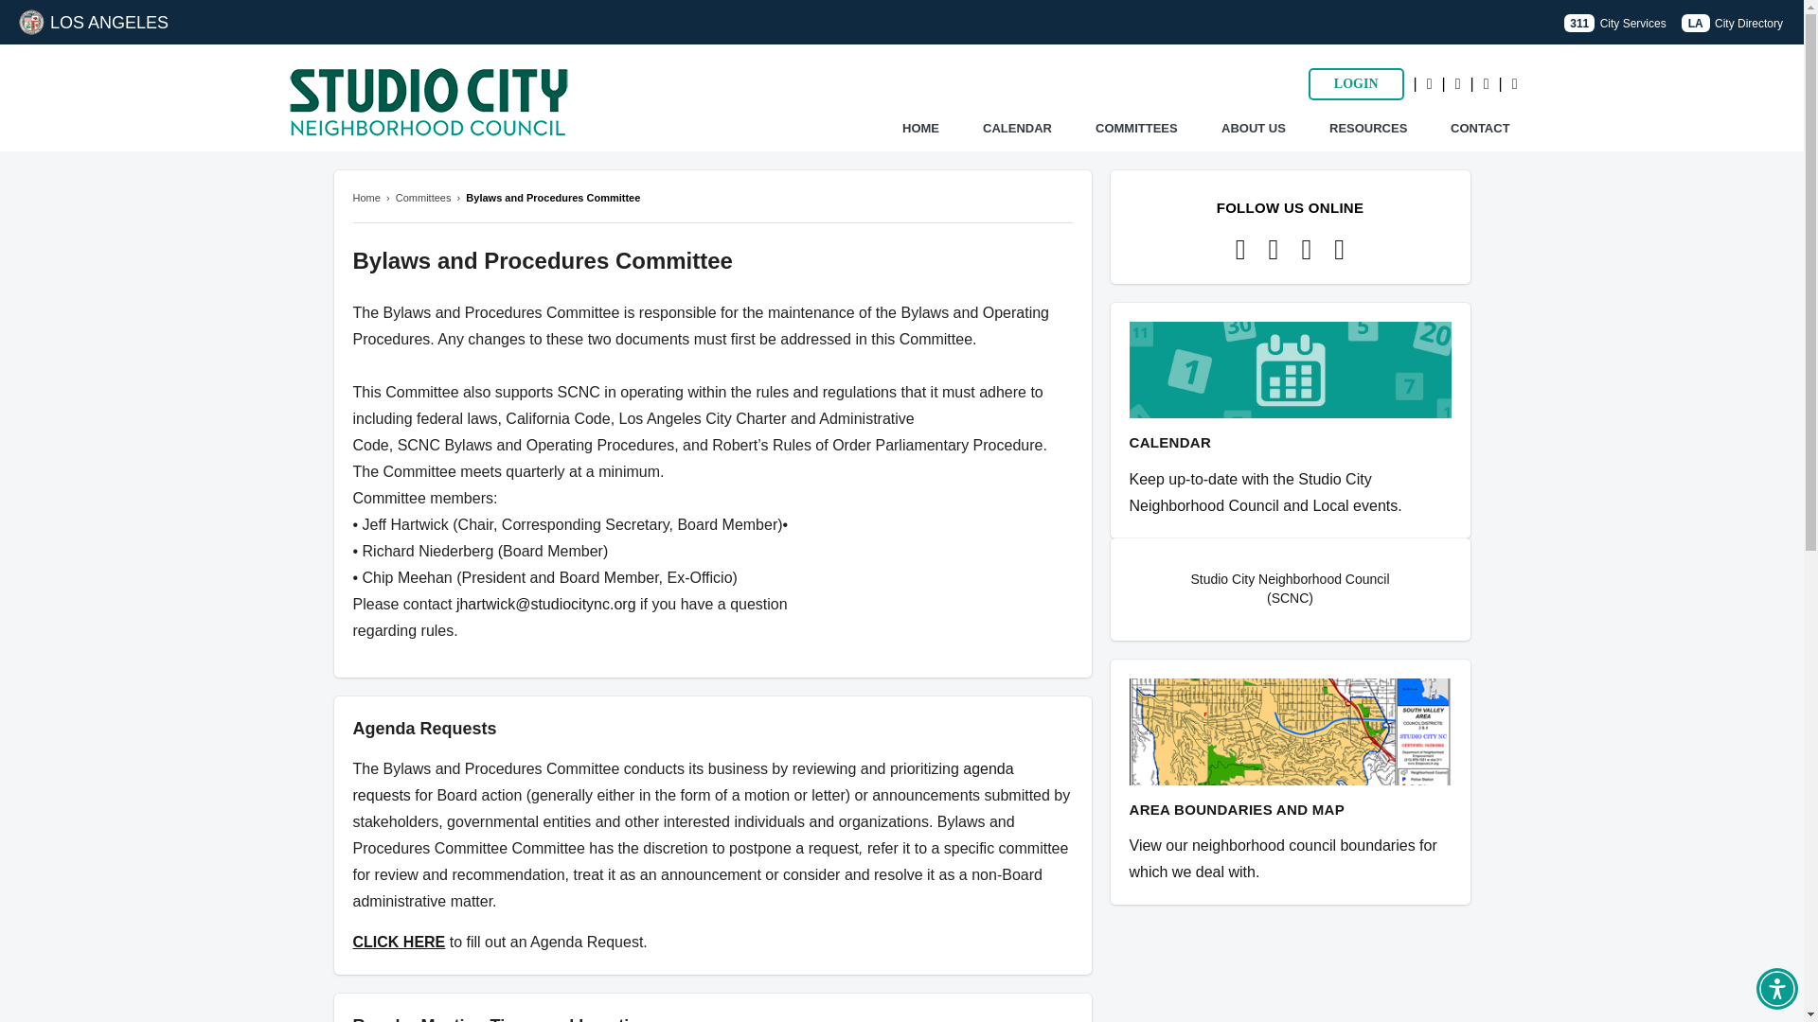  What do you see at coordinates (1776, 988) in the screenshot?
I see `Accessibility Menu` at bounding box center [1776, 988].